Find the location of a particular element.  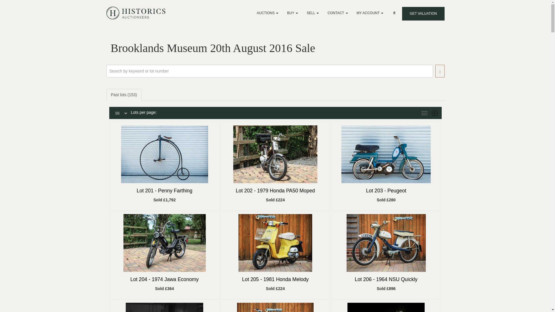

MY ACCOUNT is located at coordinates (370, 13).